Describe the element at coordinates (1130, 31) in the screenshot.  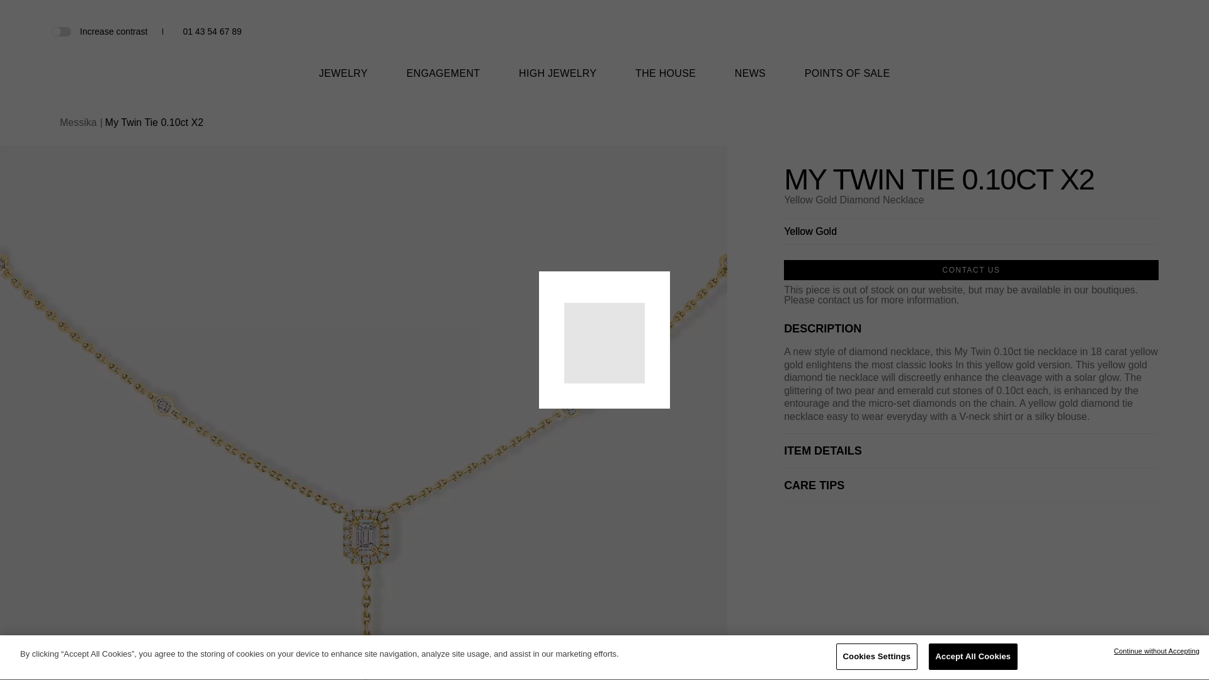
I see `Wishlist` at that location.